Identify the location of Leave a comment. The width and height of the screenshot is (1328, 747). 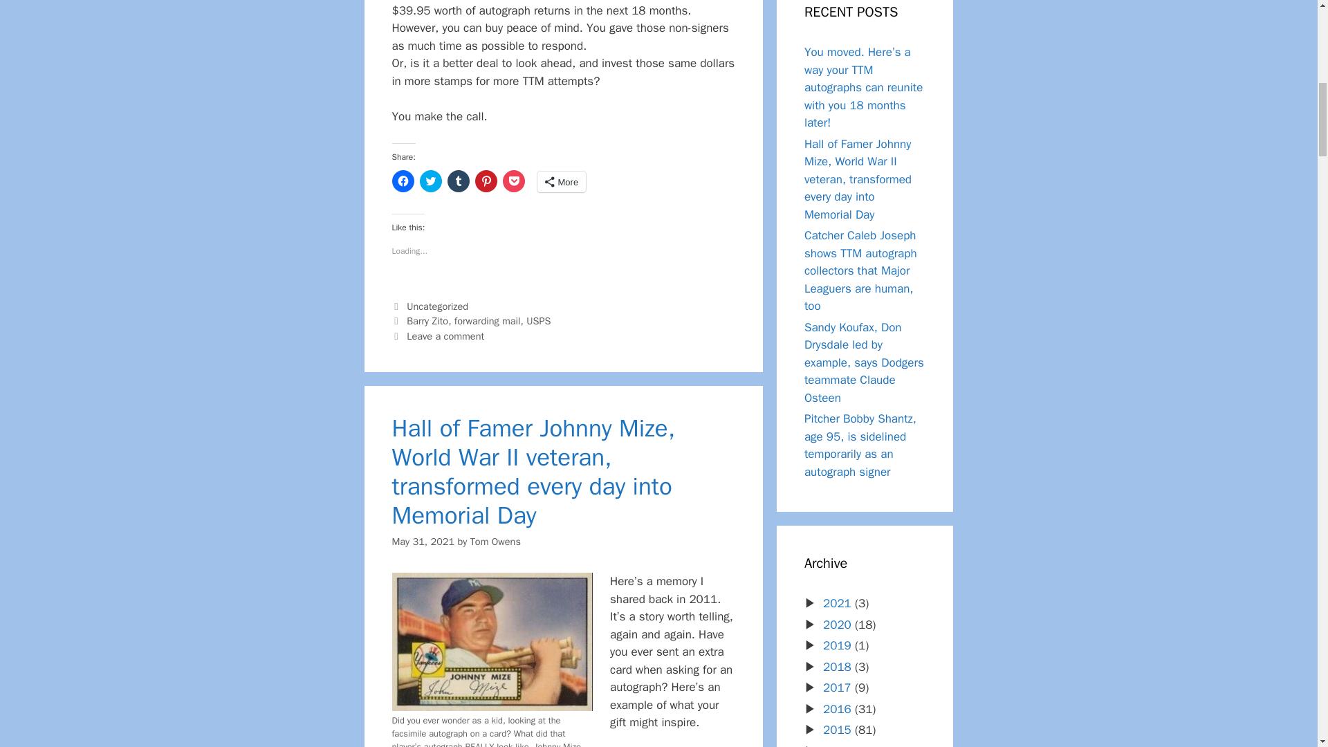
(445, 336).